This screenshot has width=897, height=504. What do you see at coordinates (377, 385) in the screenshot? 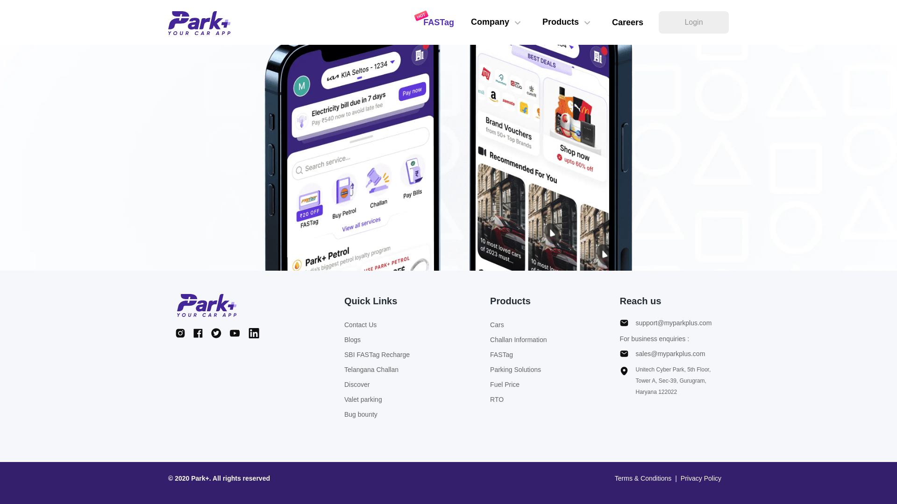
I see `Discover` at bounding box center [377, 385].